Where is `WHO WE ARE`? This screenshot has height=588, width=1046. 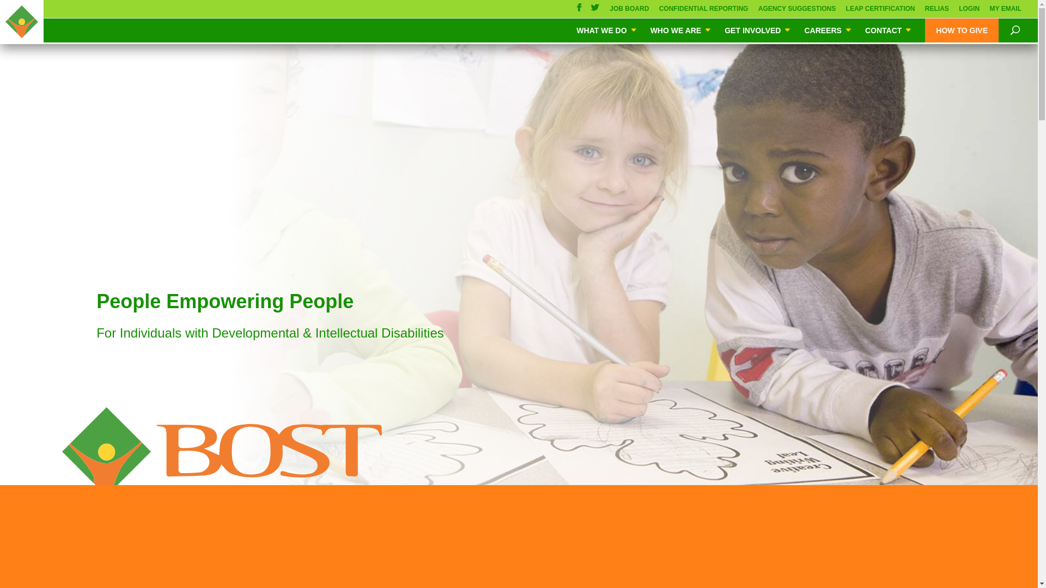 WHO WE ARE is located at coordinates (681, 30).